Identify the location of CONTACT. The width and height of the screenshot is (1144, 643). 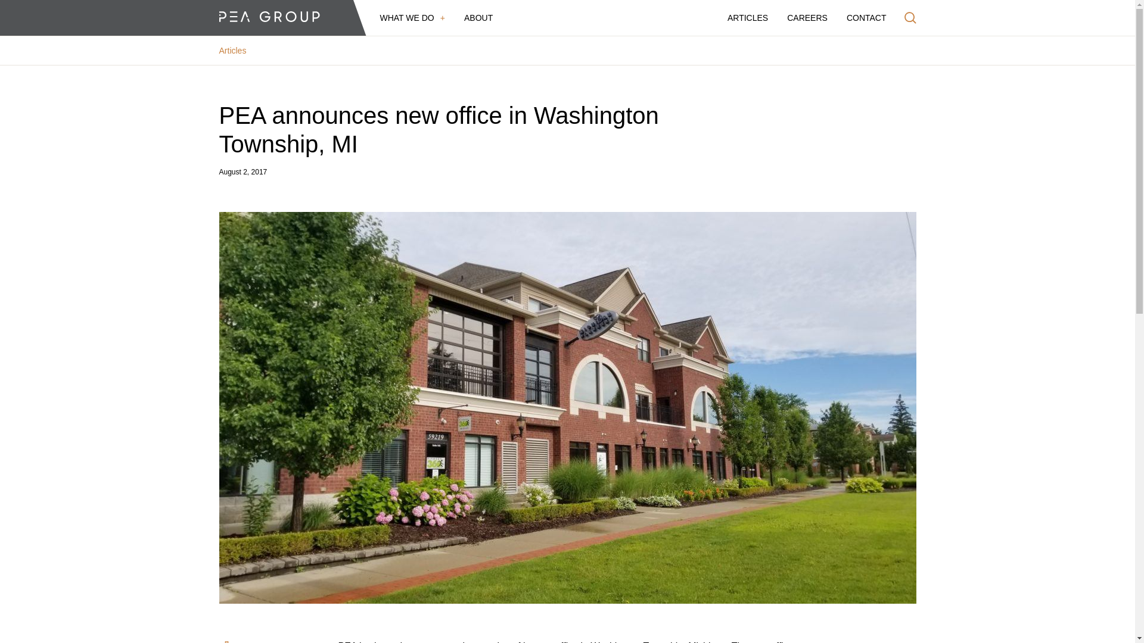
(866, 18).